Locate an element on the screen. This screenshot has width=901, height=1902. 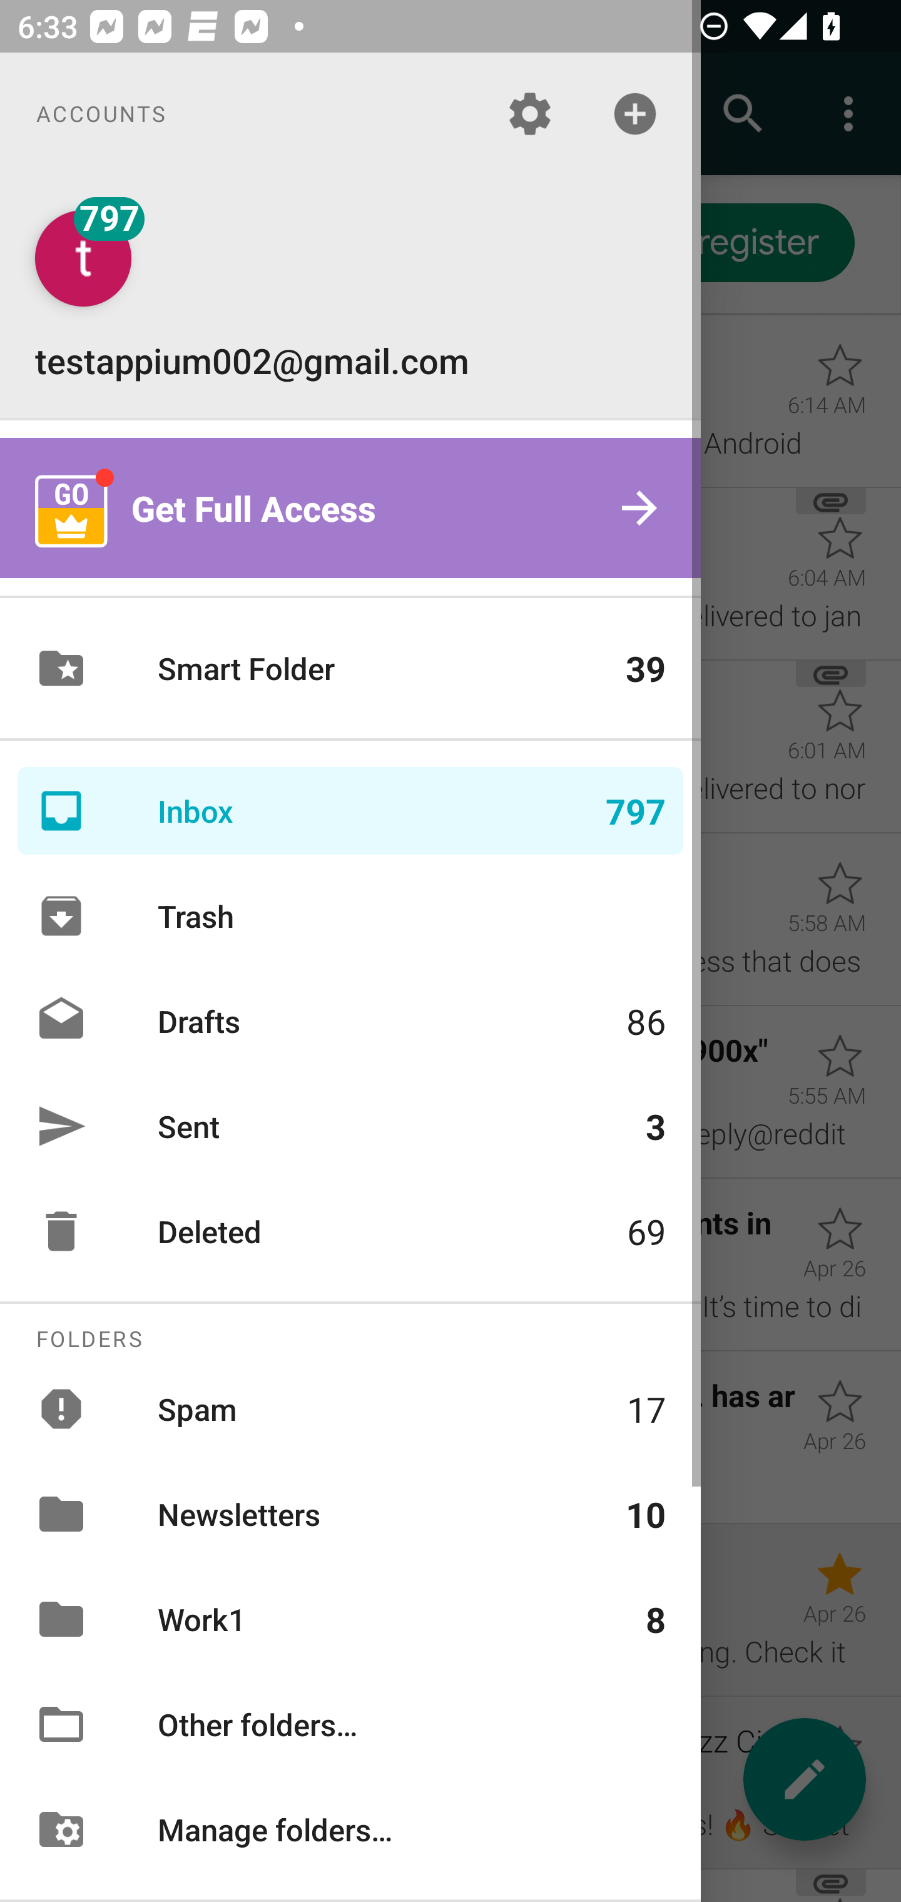
Inbox 797 is located at coordinates (350, 811).